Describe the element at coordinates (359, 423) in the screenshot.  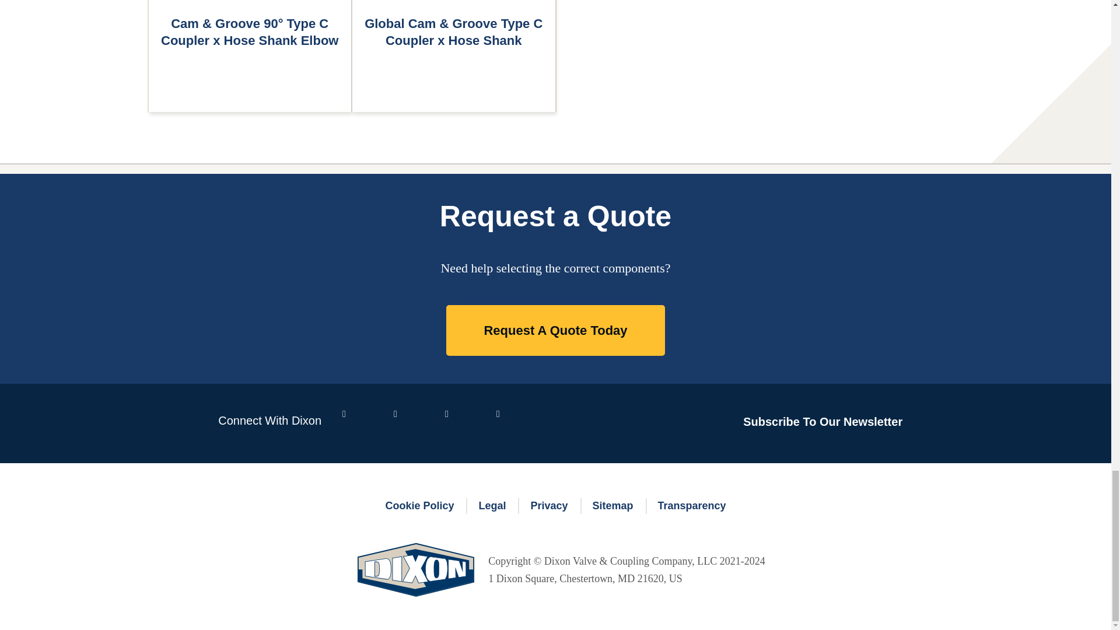
I see `Facebook` at that location.